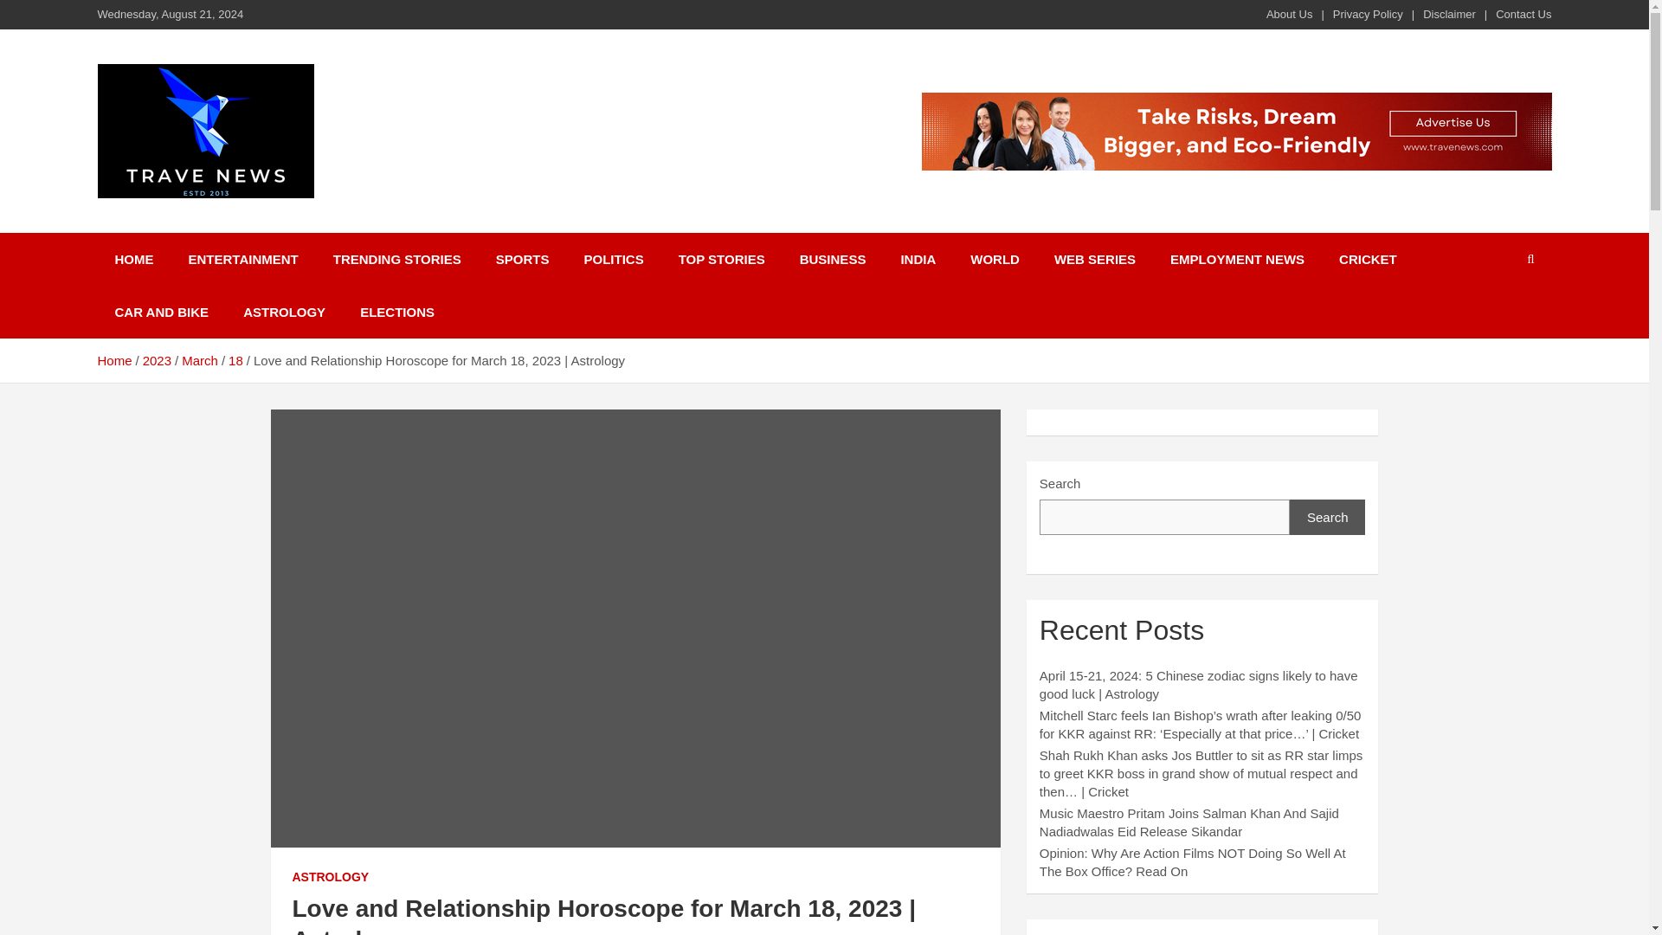 The image size is (1662, 935). What do you see at coordinates (284, 312) in the screenshot?
I see `ASTROLOGY` at bounding box center [284, 312].